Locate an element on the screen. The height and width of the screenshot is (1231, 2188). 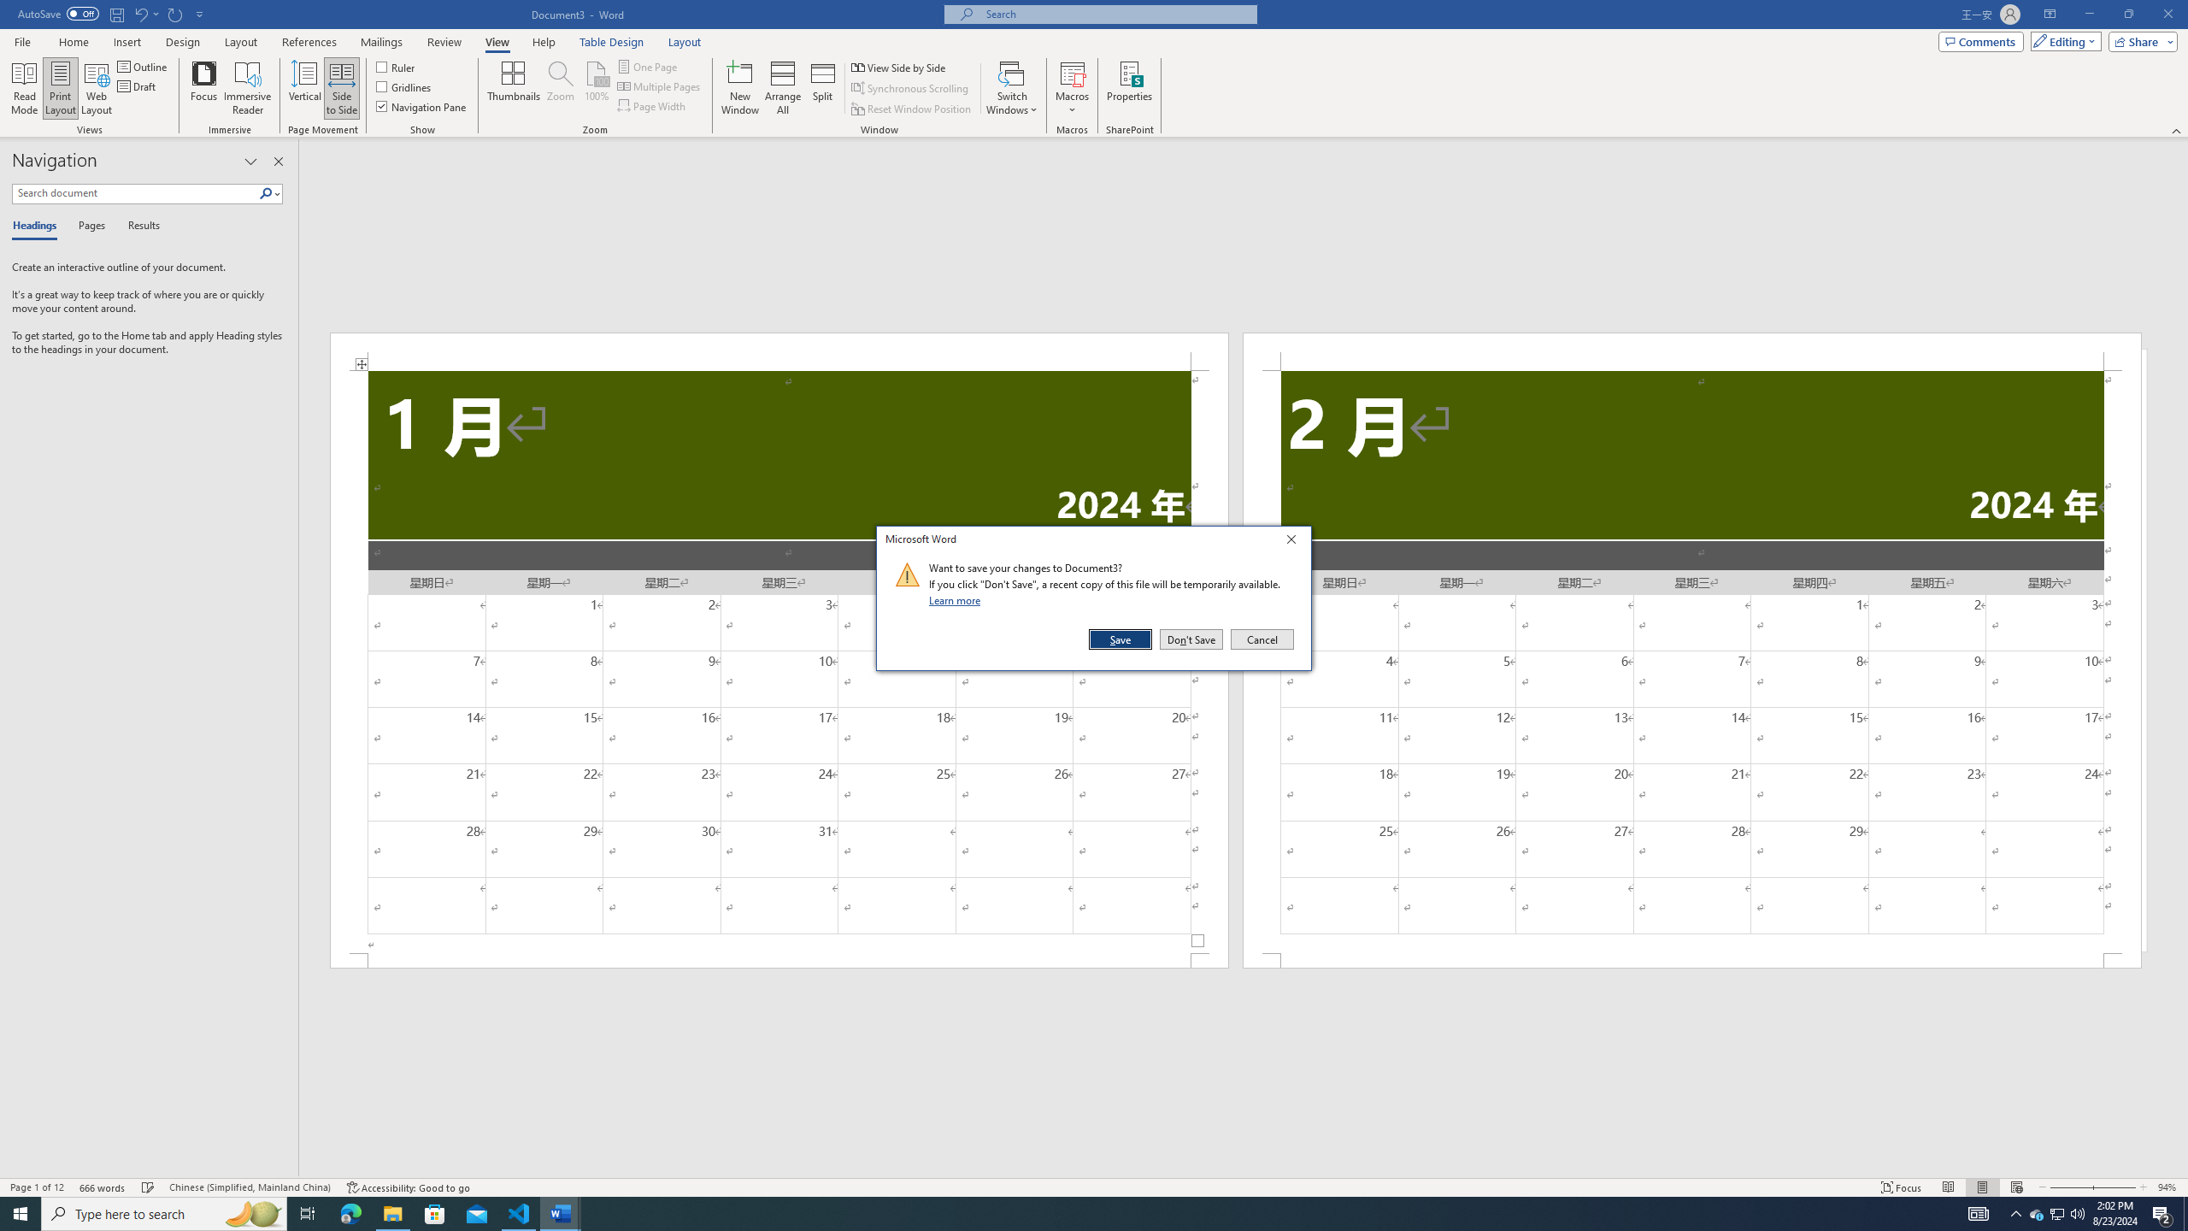
Visual Studio Code - 1 running window is located at coordinates (520, 1214).